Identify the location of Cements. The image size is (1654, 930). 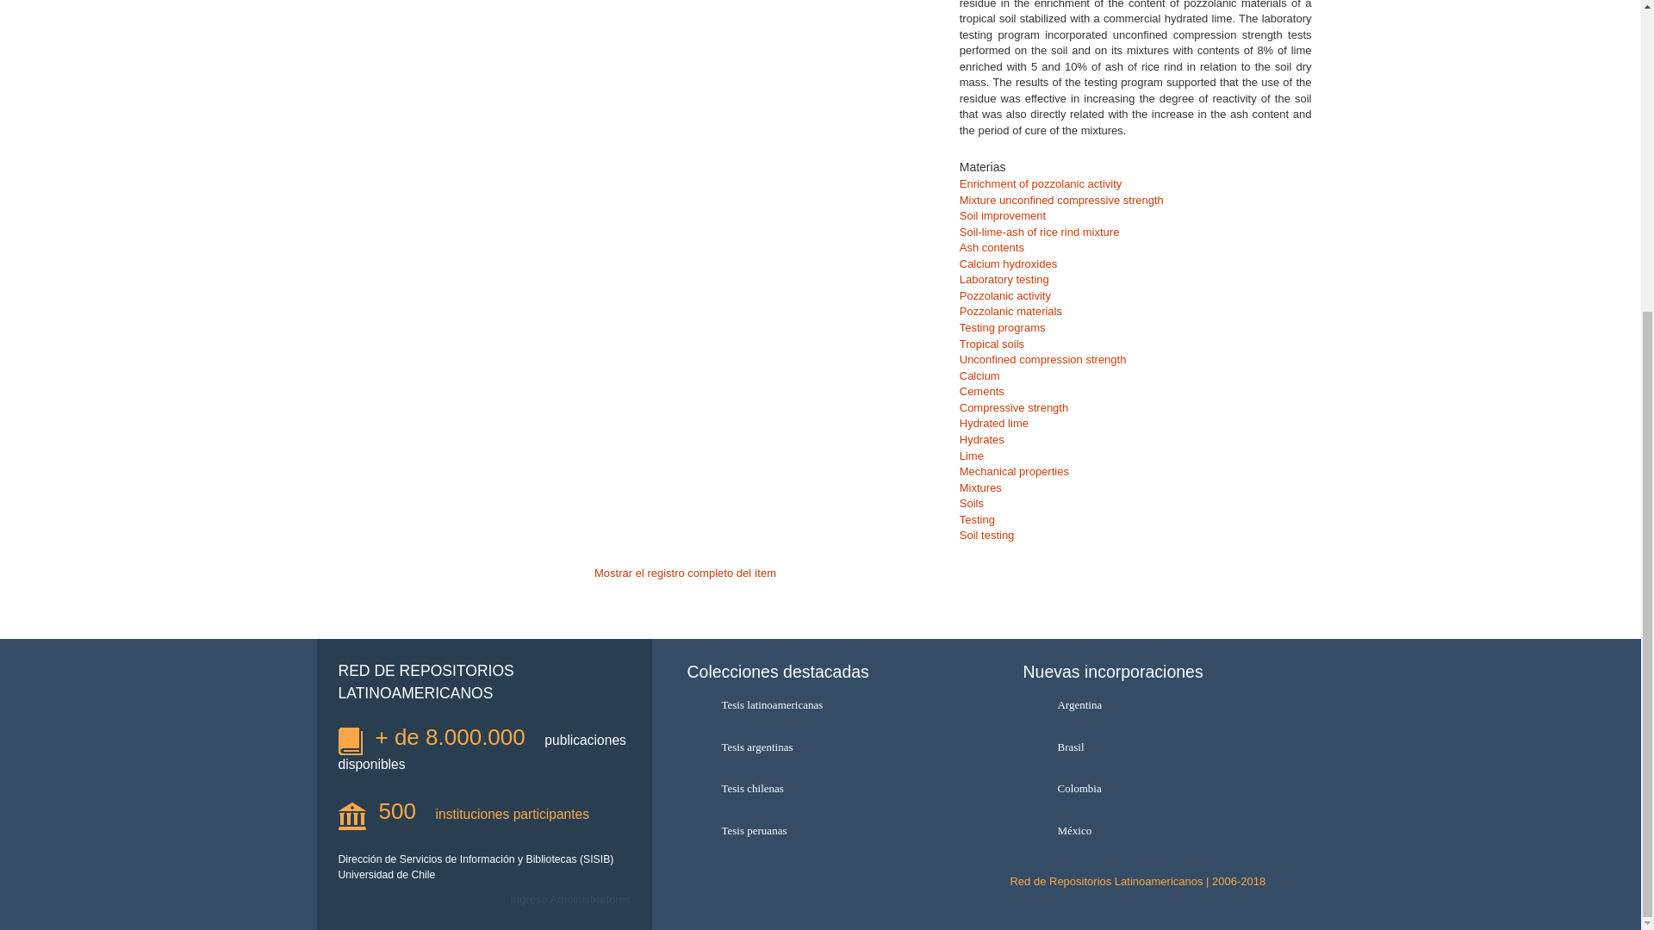
(981, 391).